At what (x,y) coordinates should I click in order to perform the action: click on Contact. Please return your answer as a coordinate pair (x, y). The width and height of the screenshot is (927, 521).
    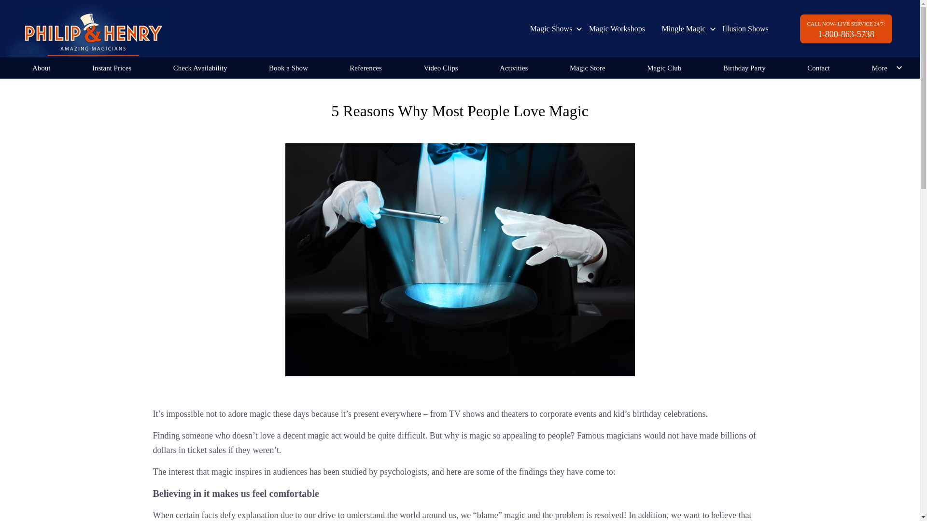
    Looking at the image, I should click on (818, 68).